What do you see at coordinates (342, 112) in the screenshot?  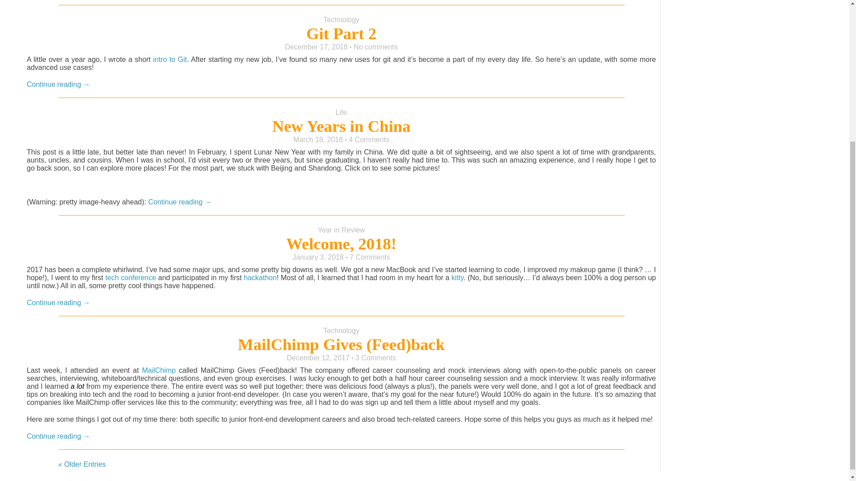 I see `Life` at bounding box center [342, 112].